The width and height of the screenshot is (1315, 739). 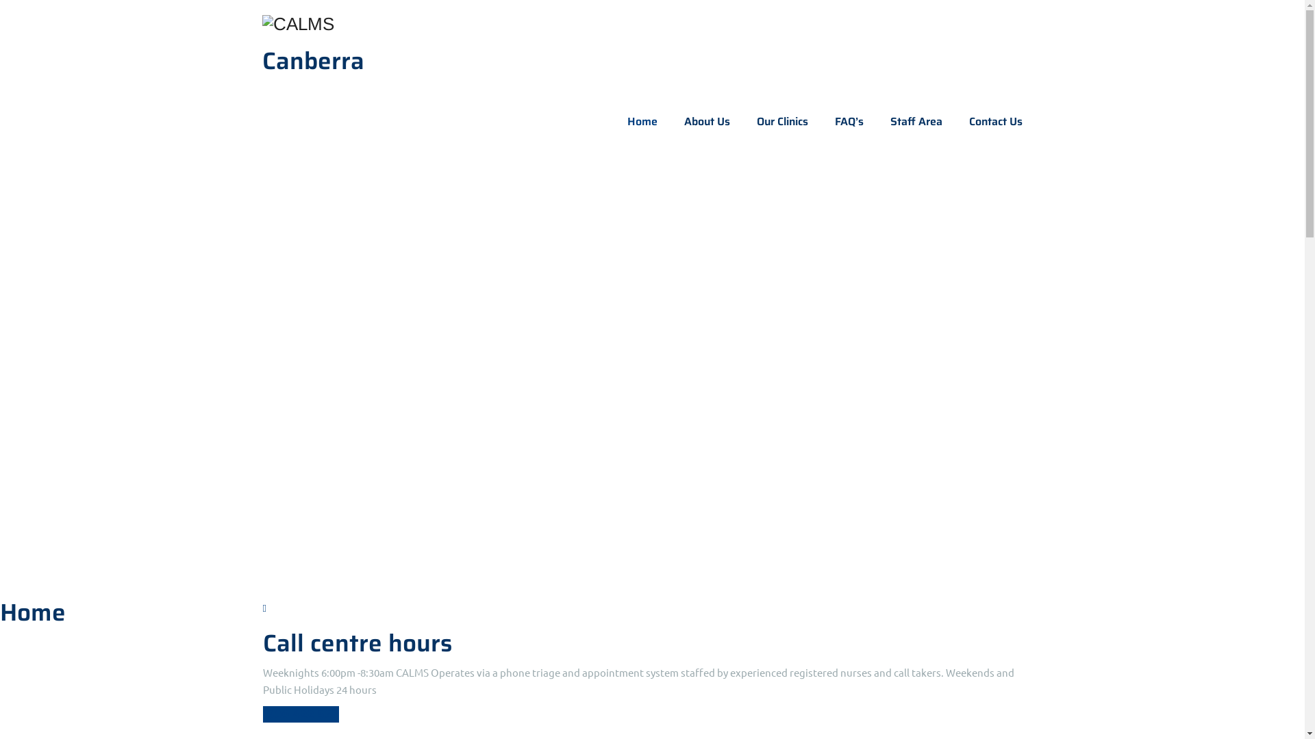 I want to click on Staff Area, so click(x=916, y=122).